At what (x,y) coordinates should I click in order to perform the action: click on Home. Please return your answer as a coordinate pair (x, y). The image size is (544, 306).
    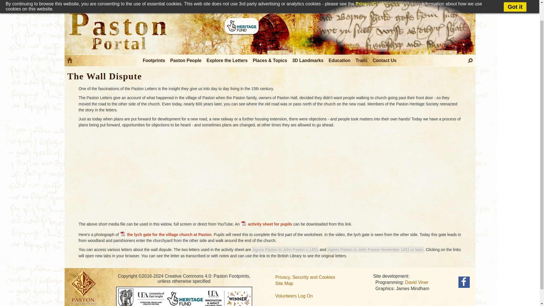
    Looking at the image, I should click on (70, 61).